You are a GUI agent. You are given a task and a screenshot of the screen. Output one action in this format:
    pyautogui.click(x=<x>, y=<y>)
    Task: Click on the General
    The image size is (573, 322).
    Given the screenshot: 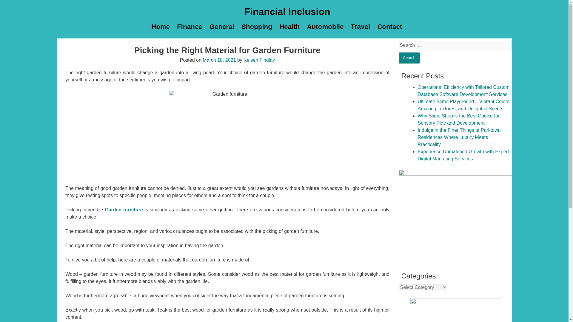 What is the action you would take?
    pyautogui.click(x=221, y=27)
    